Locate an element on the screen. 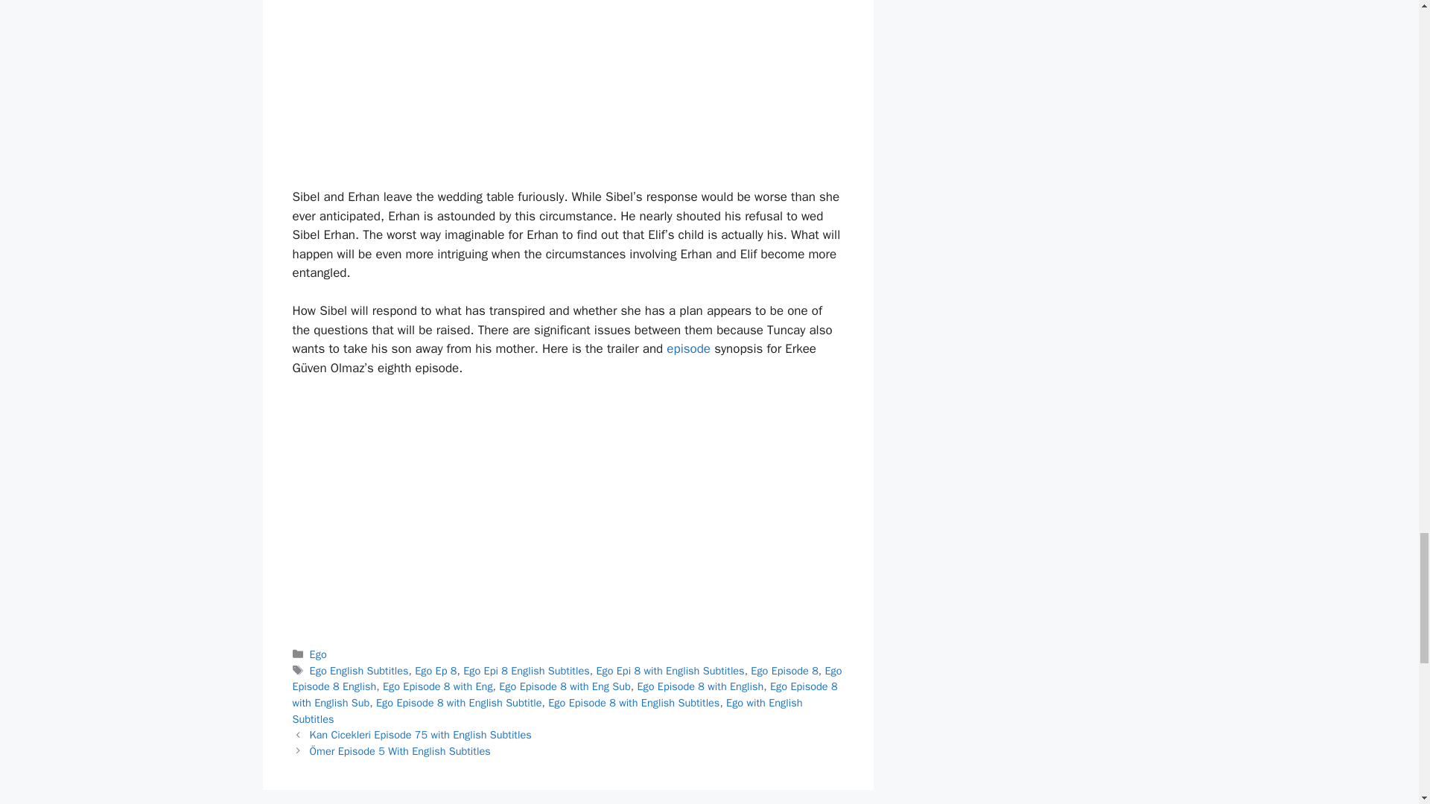  Ego English Subtitles is located at coordinates (359, 671).